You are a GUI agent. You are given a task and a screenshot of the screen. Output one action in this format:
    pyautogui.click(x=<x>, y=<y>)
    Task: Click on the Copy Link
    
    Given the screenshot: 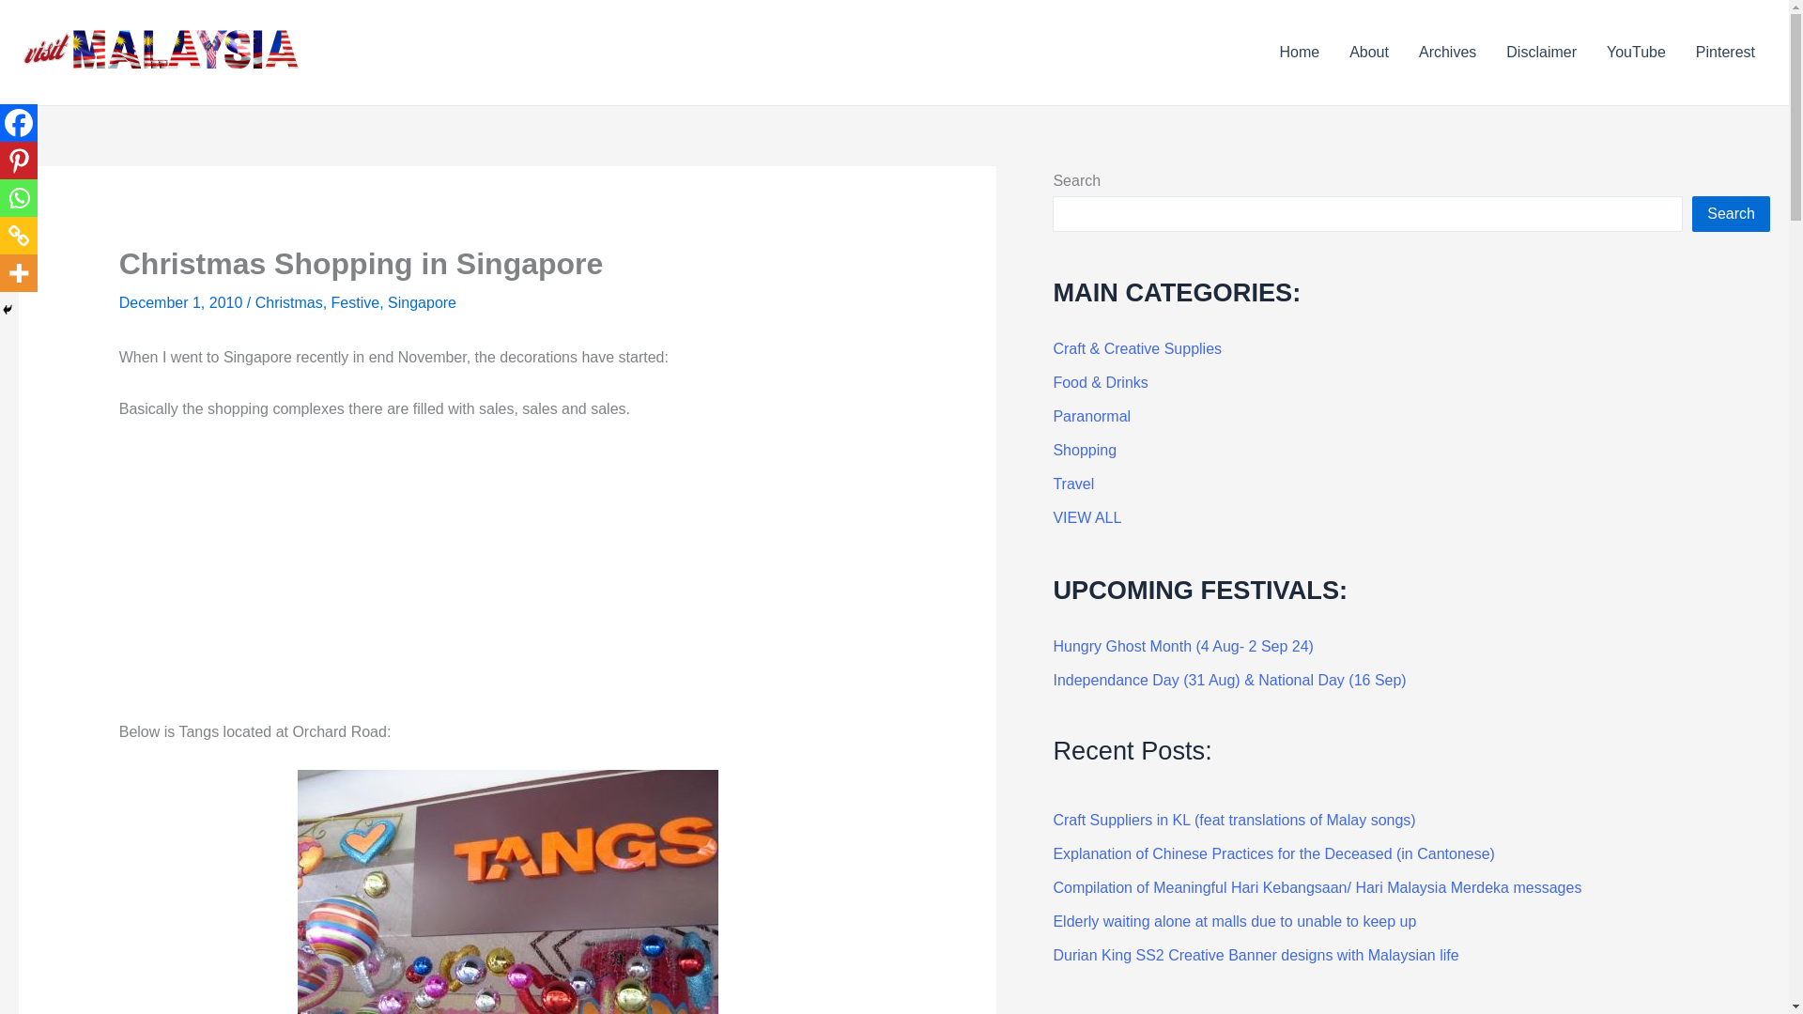 What is the action you would take?
    pyautogui.click(x=19, y=236)
    